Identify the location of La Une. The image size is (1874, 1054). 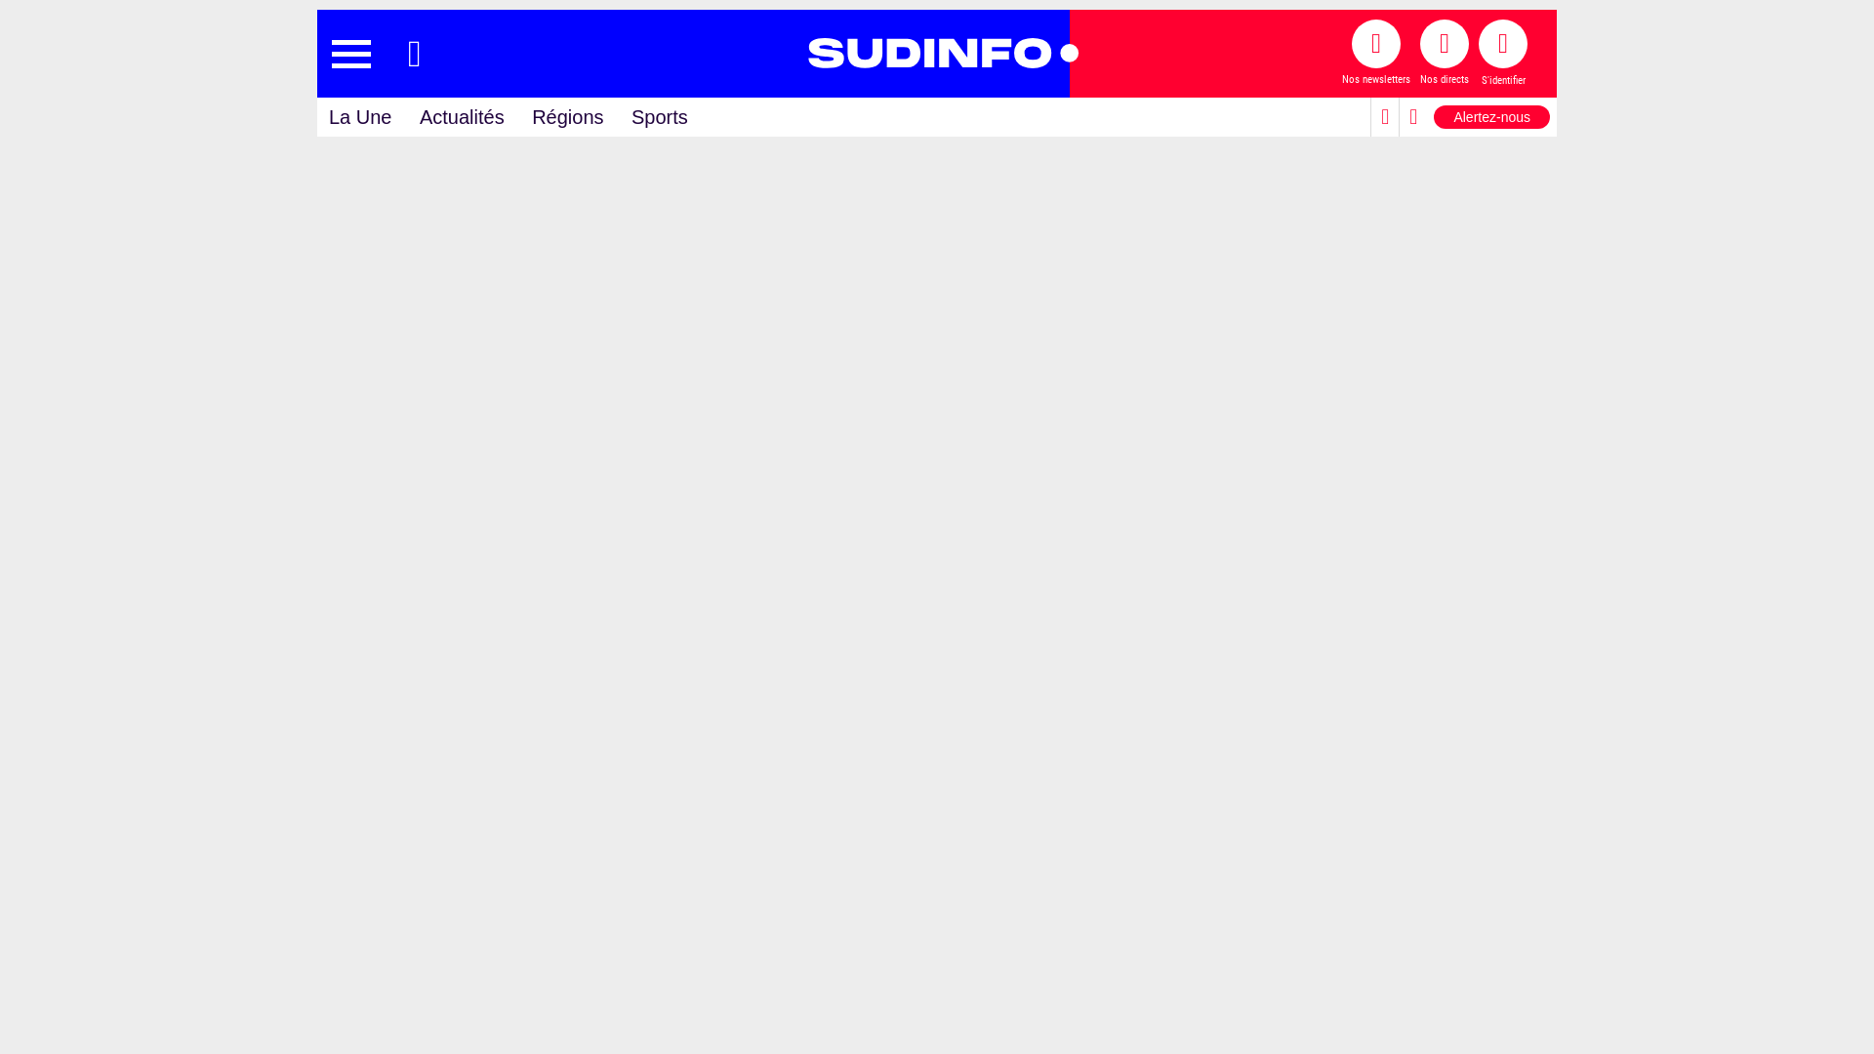
(361, 117).